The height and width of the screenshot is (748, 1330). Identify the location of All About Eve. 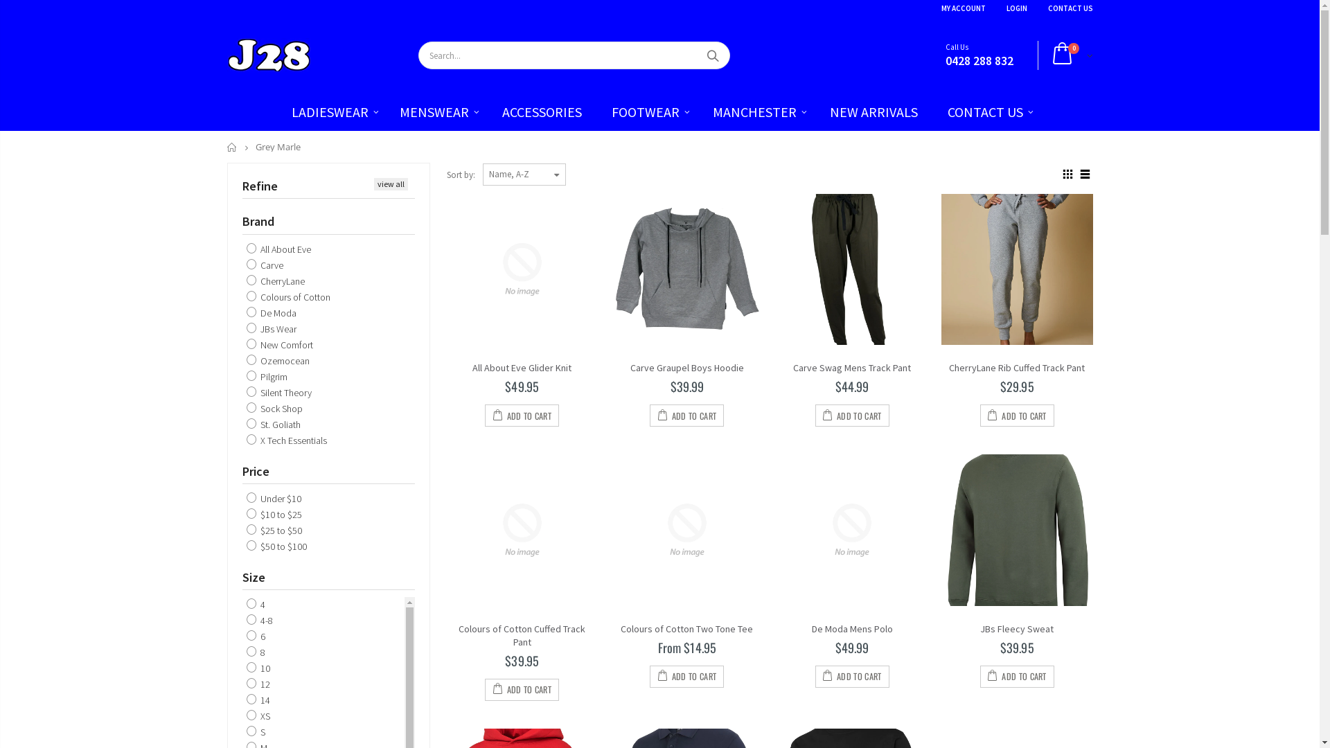
(278, 249).